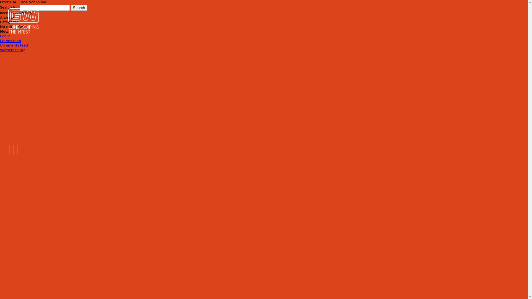  I want to click on Log in, so click(5, 36).